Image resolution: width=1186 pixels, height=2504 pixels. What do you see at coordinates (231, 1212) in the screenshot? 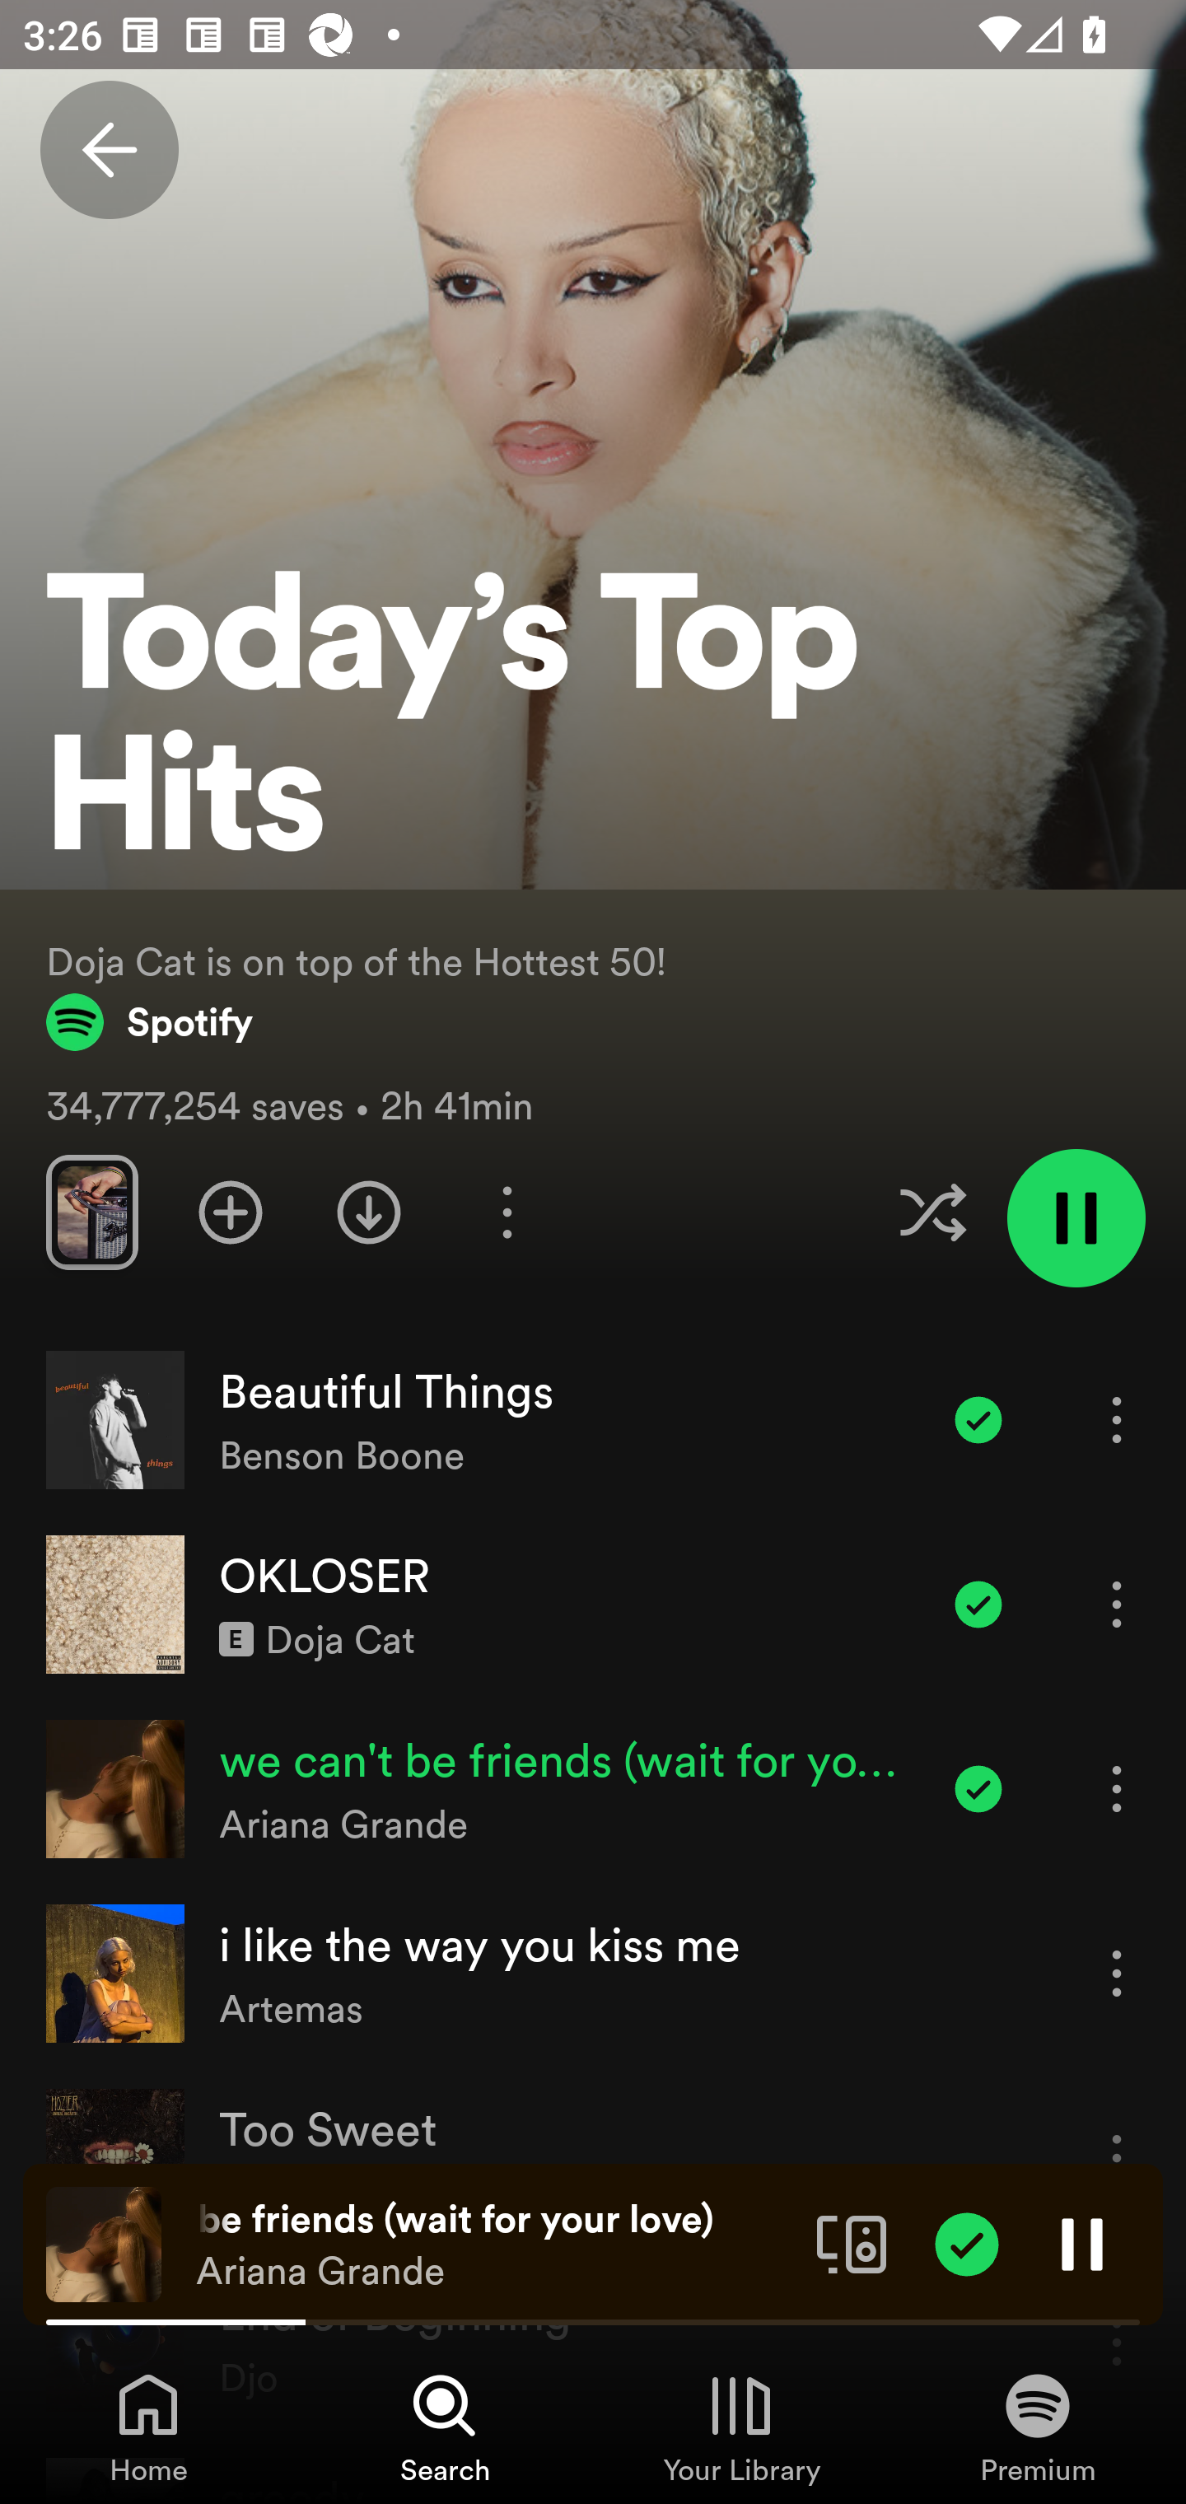
I see `Add playlist to Your Library` at bounding box center [231, 1212].